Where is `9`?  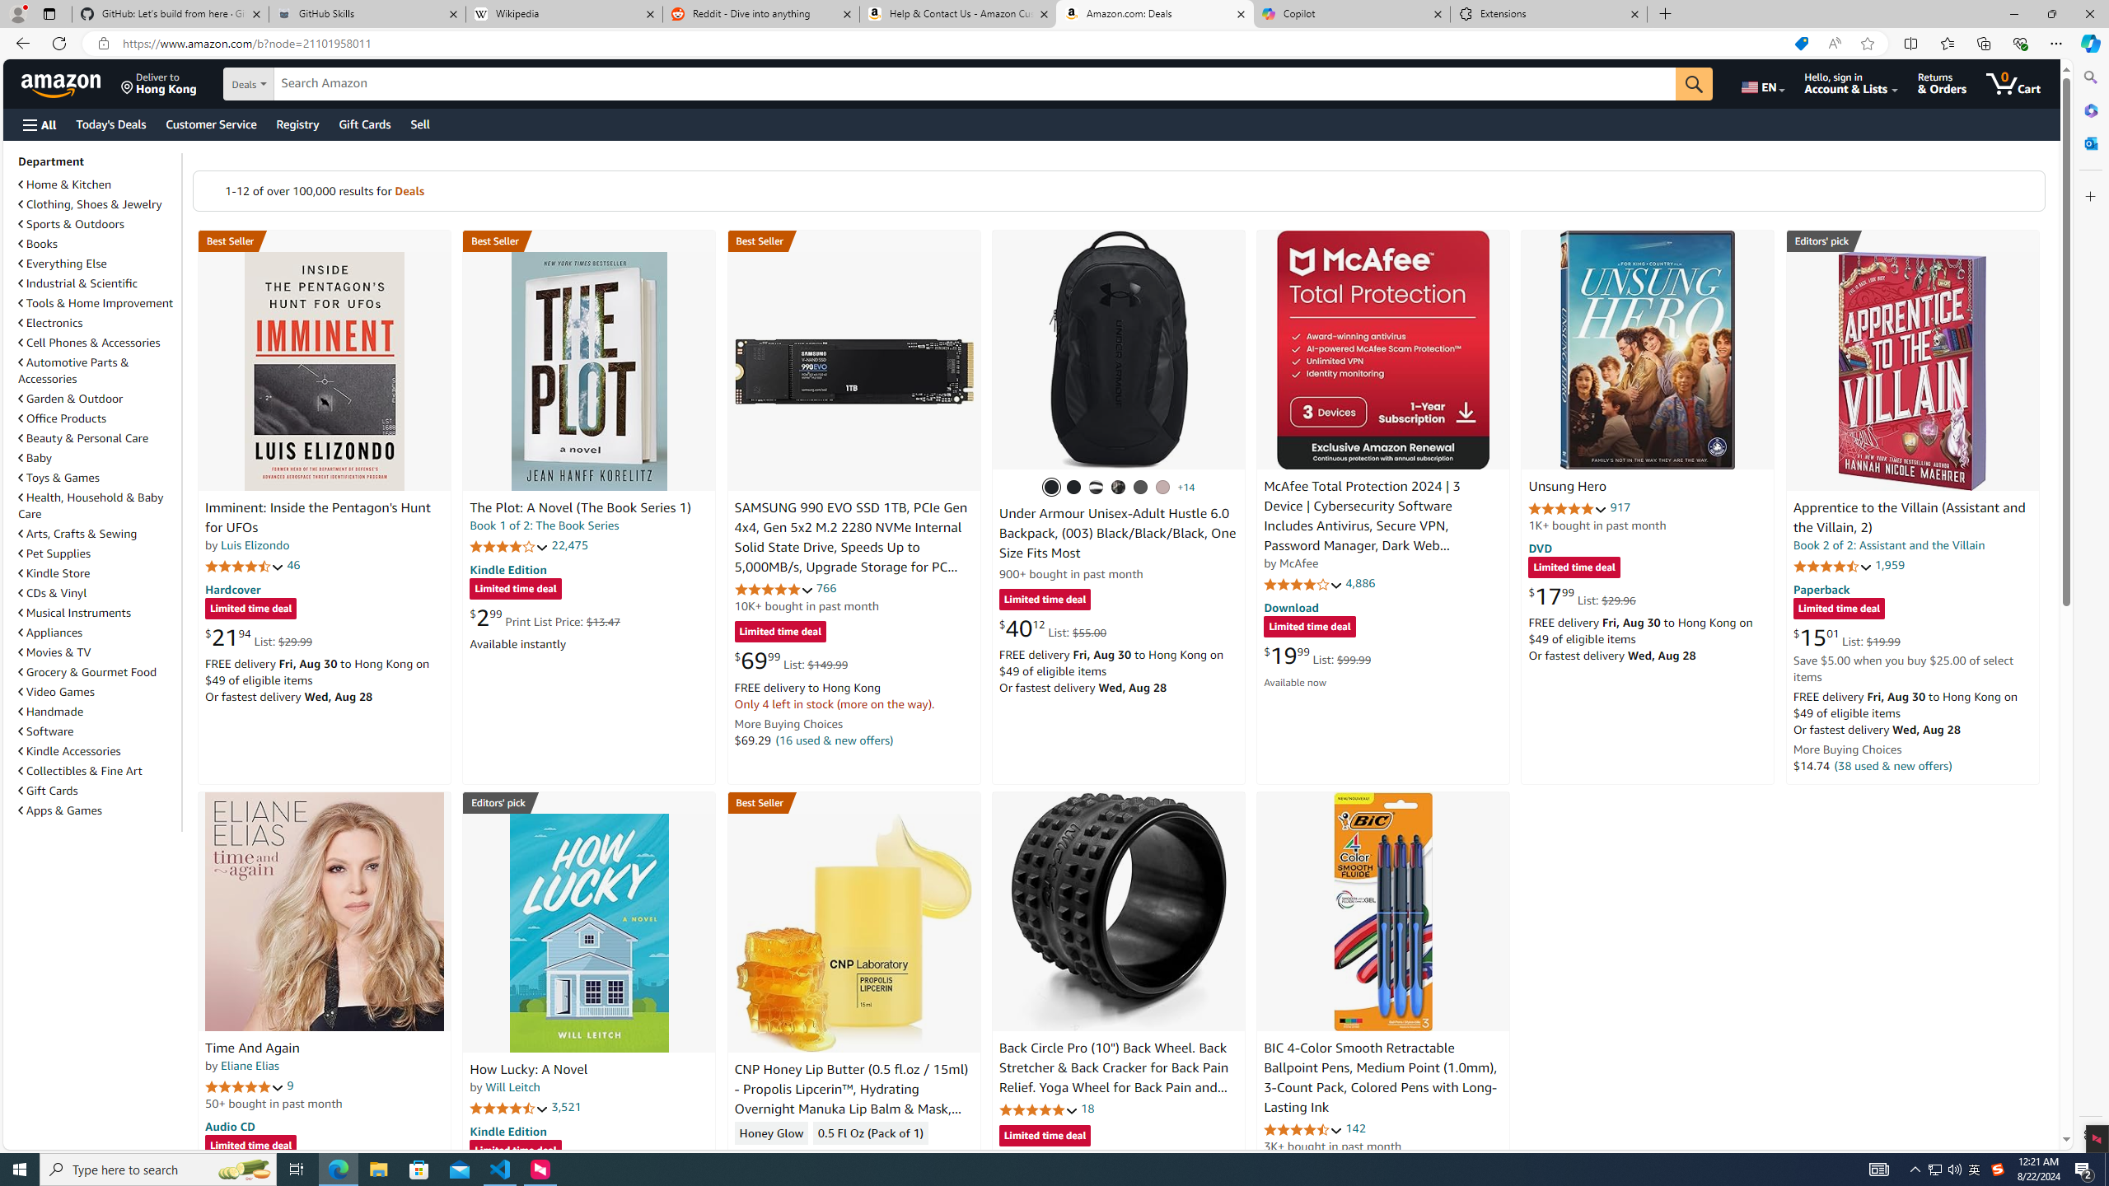
9 is located at coordinates (290, 1086).